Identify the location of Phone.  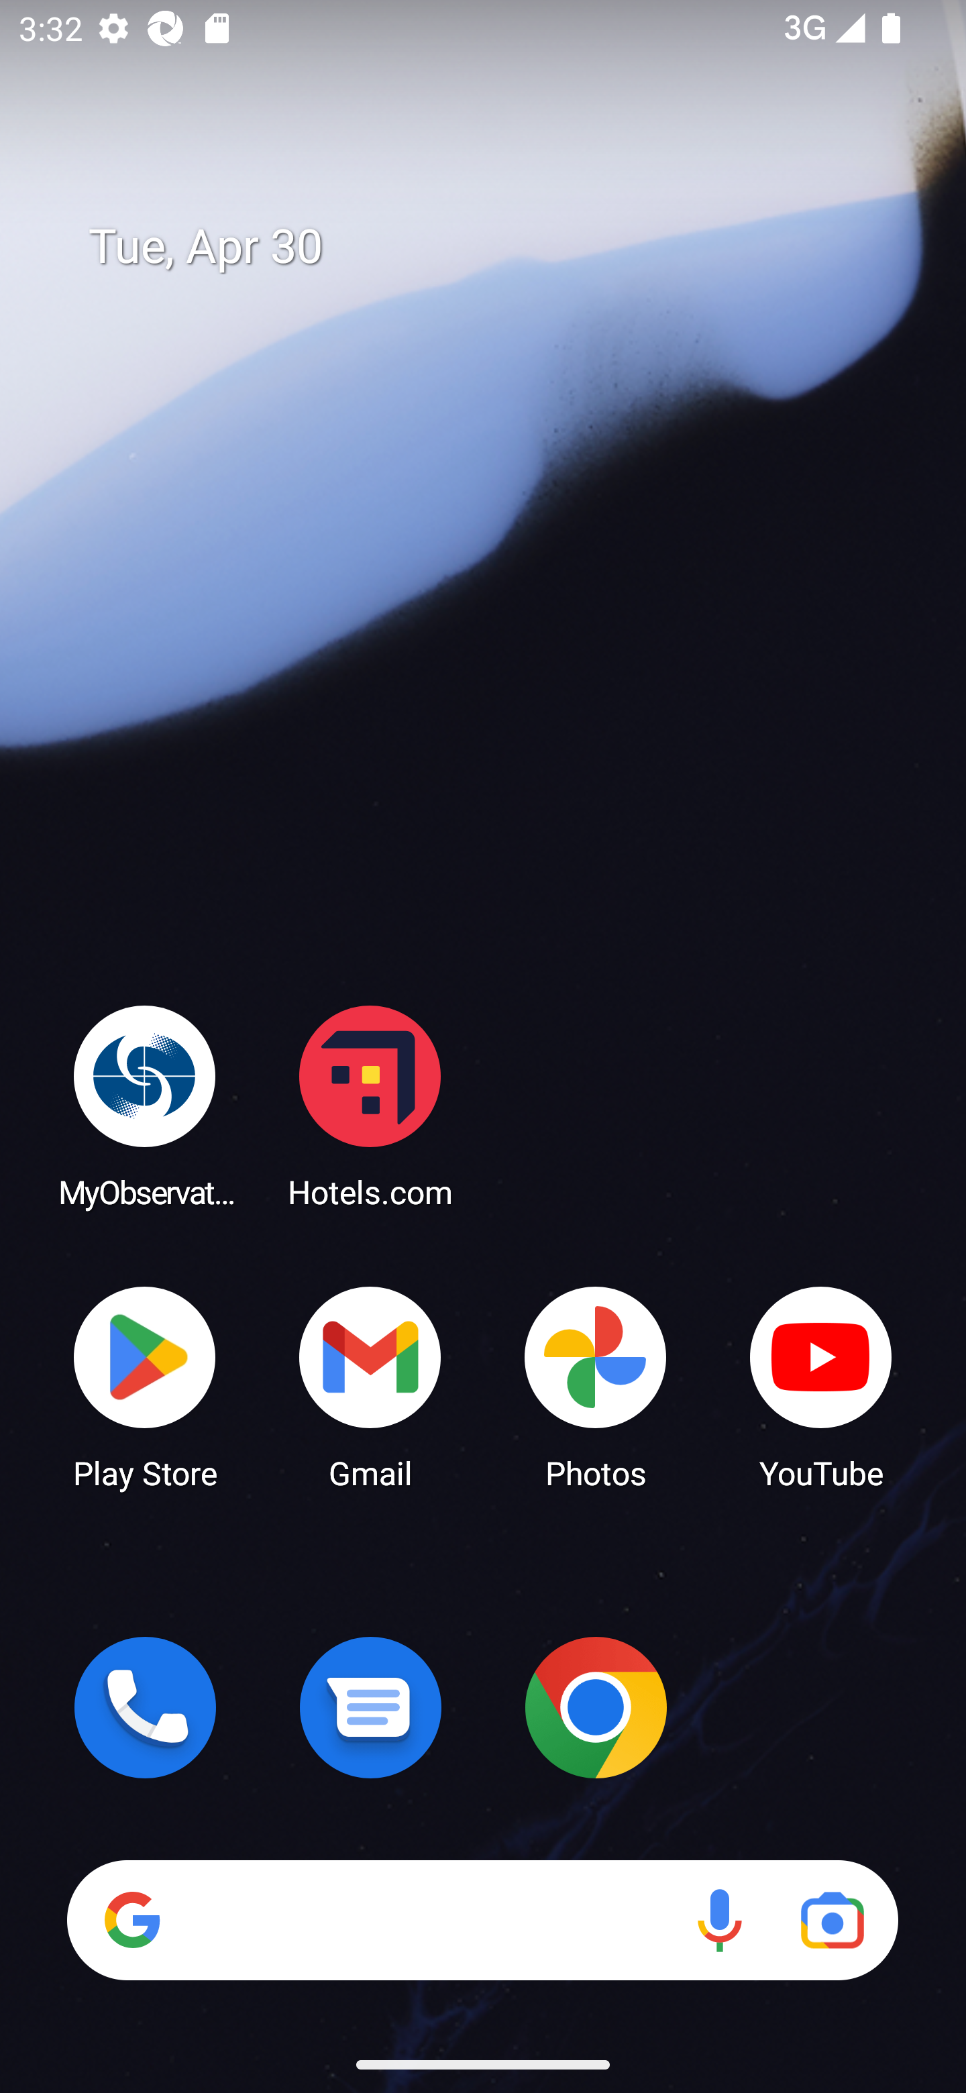
(145, 1707).